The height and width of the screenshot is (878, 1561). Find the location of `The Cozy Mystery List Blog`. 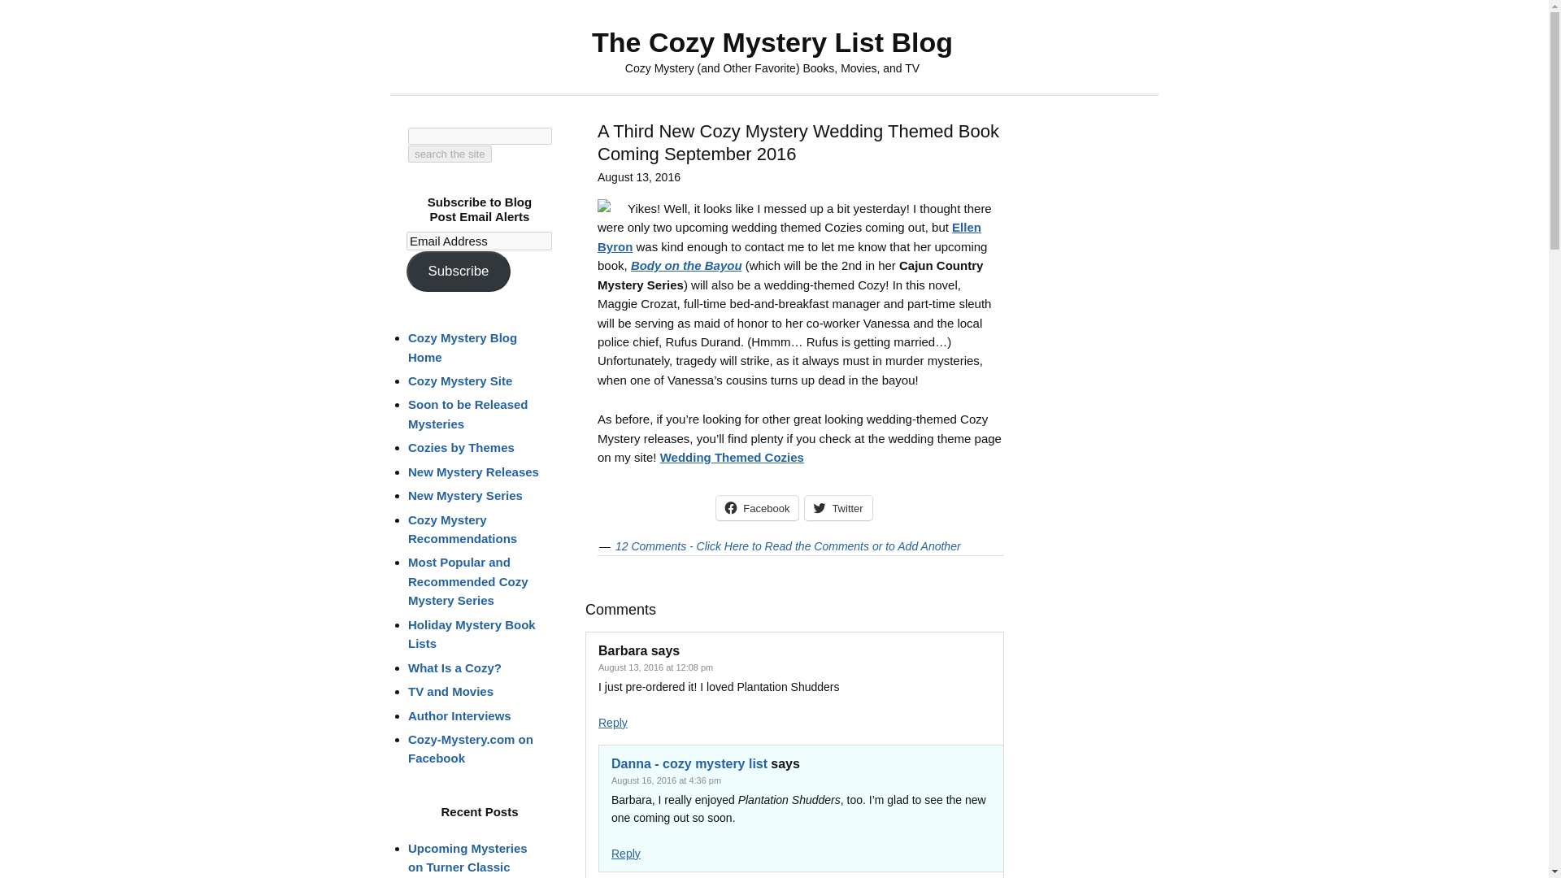

The Cozy Mystery List Blog is located at coordinates (772, 42).